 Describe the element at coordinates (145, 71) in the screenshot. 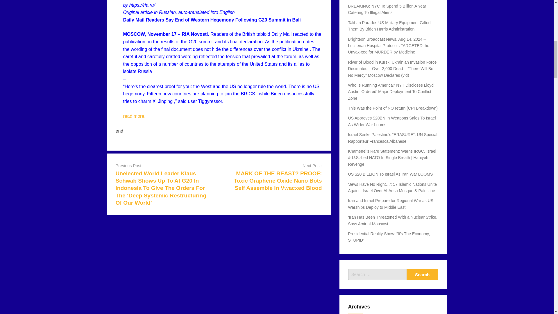

I see `Russia` at that location.